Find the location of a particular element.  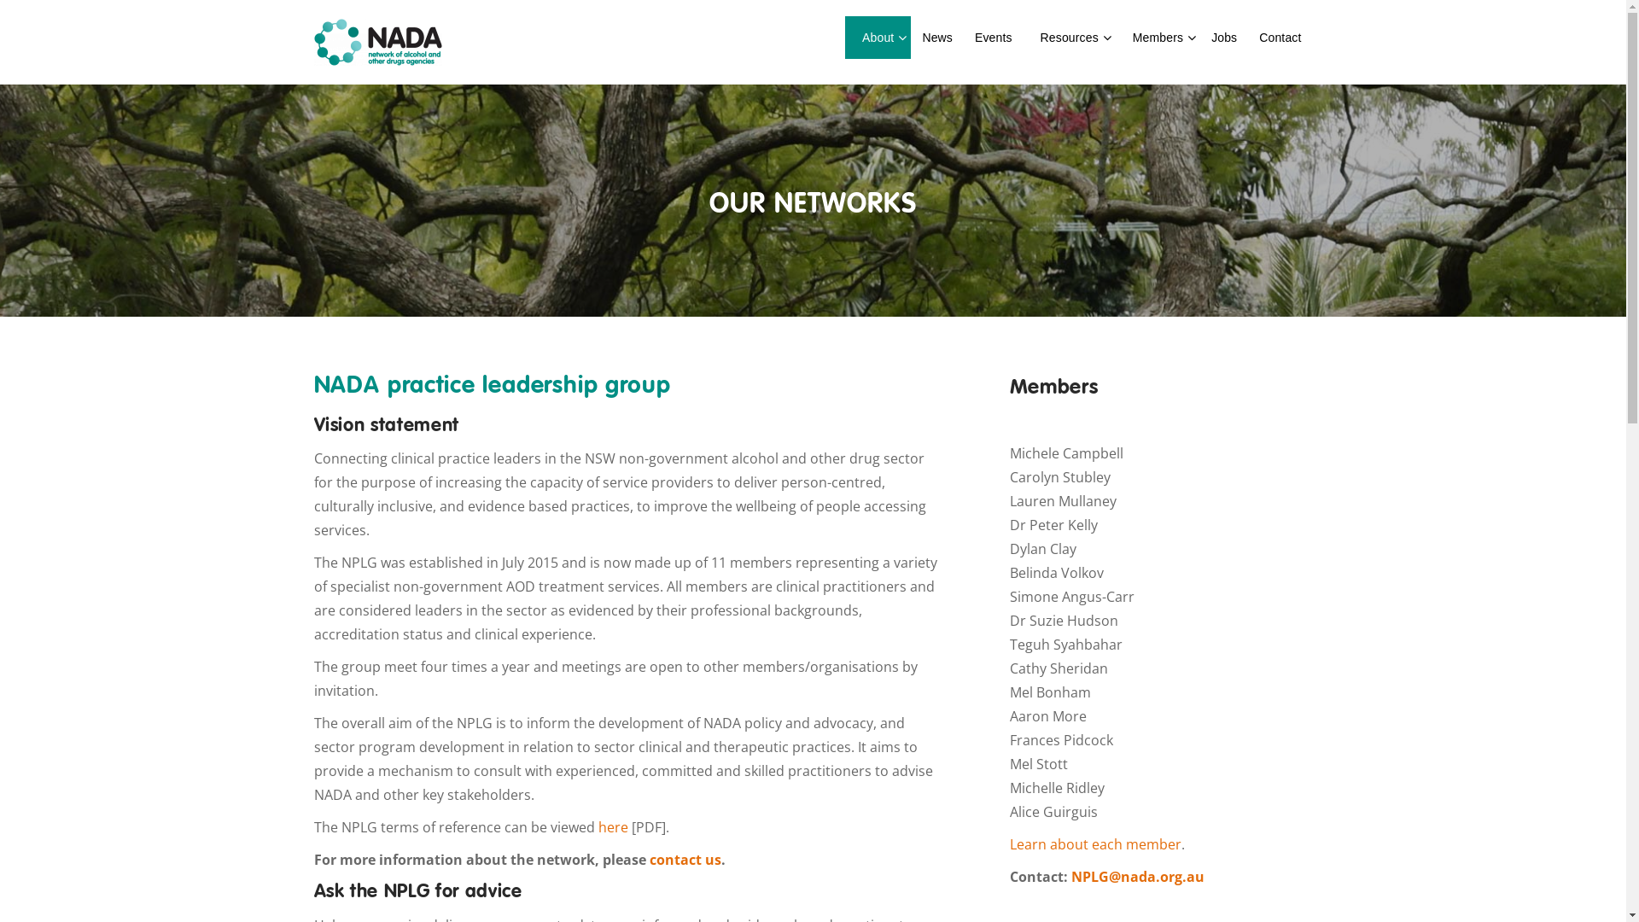

About is located at coordinates (878, 38).